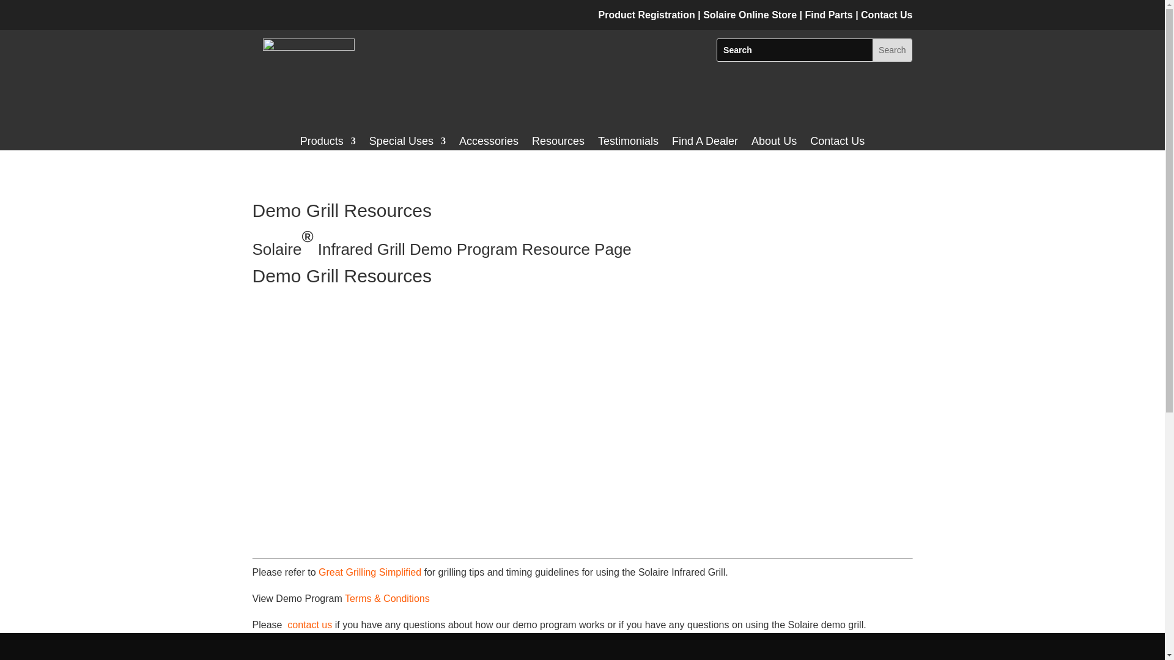  What do you see at coordinates (774, 143) in the screenshot?
I see `About Us` at bounding box center [774, 143].